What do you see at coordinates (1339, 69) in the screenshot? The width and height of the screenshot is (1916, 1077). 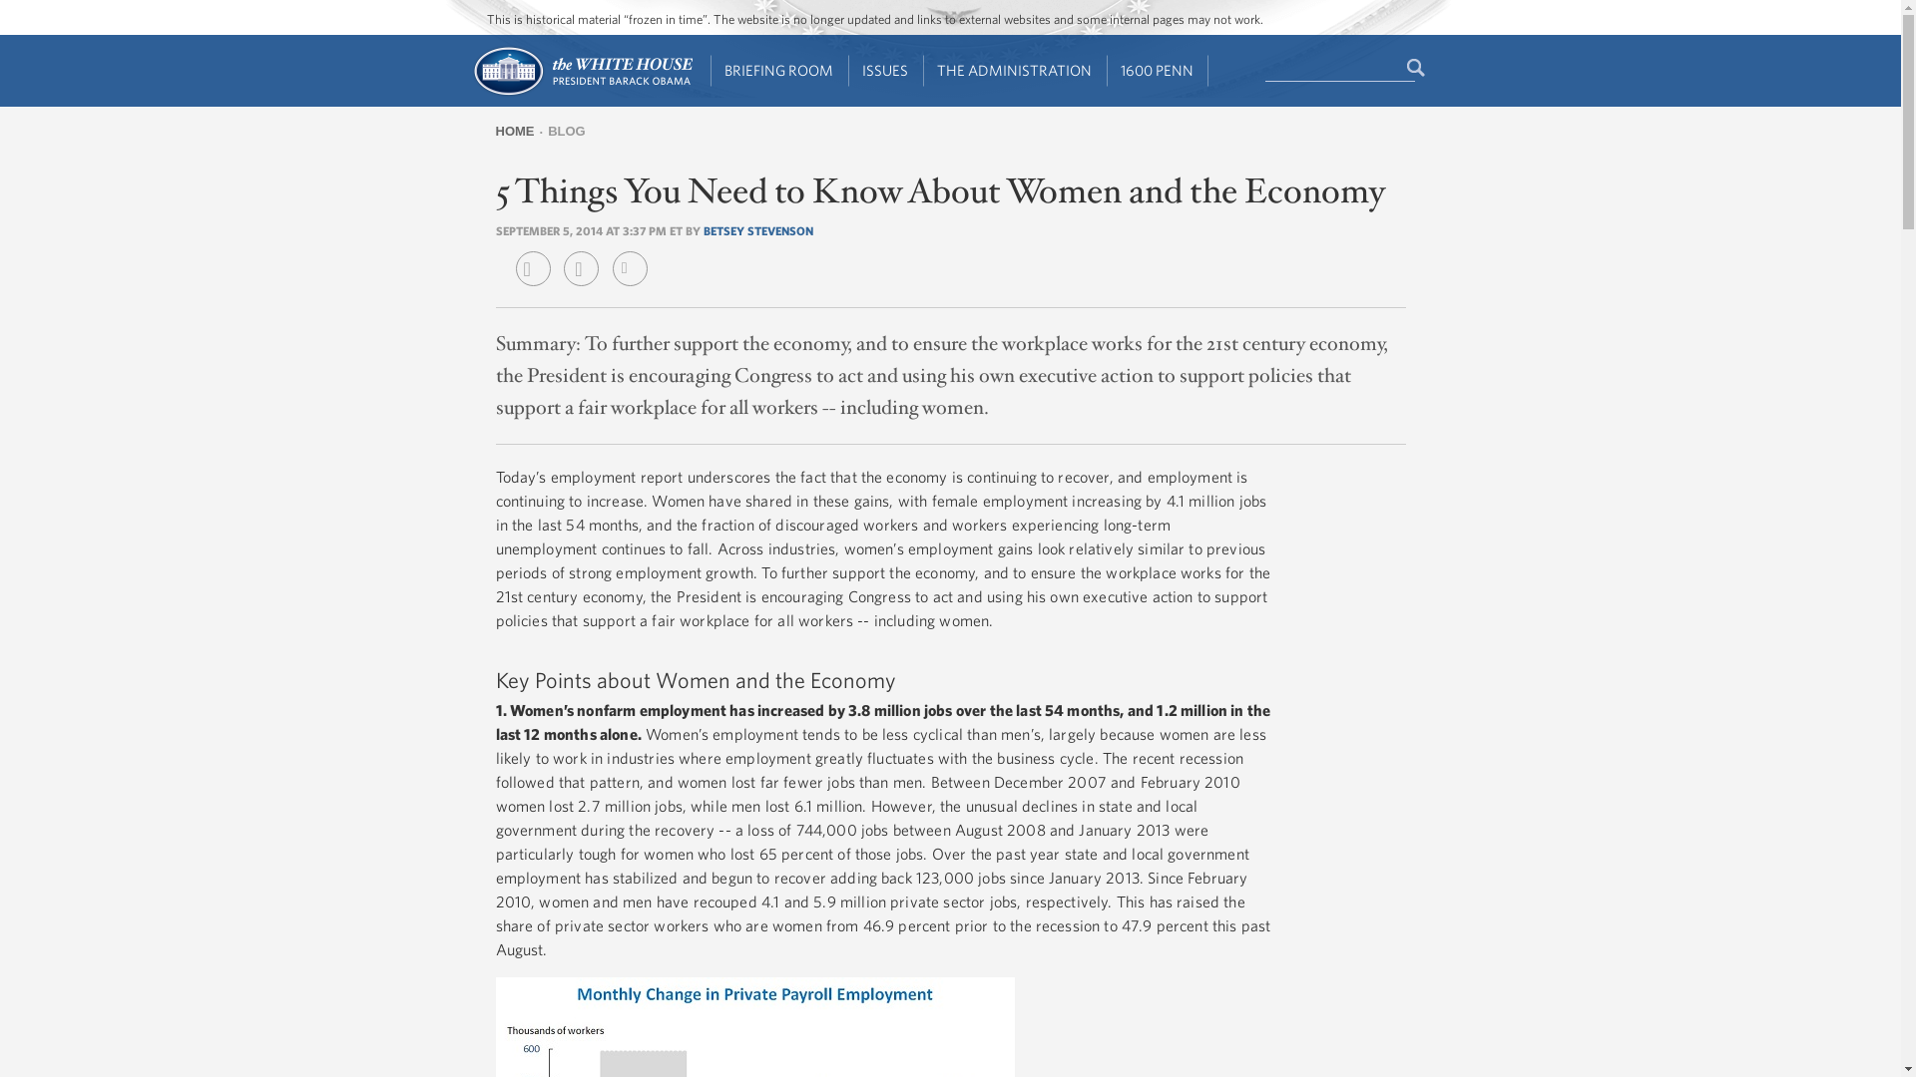 I see `Enter the terms you wish to search for.` at bounding box center [1339, 69].